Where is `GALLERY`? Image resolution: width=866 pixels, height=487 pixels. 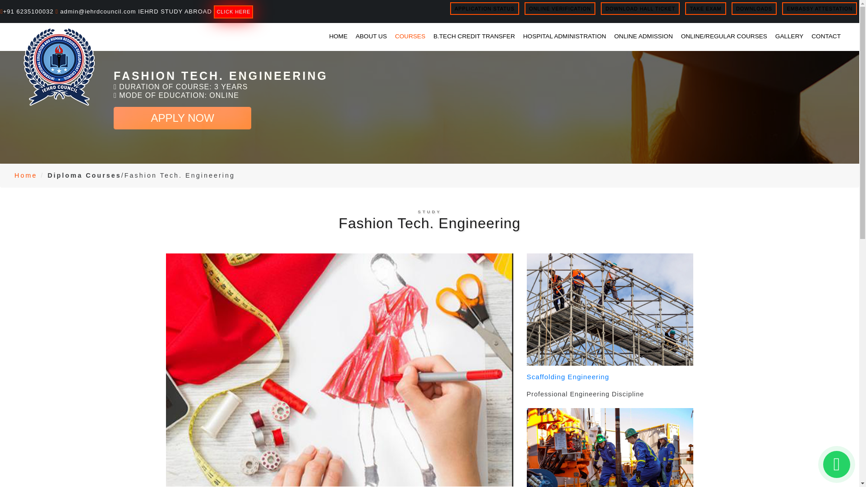
GALLERY is located at coordinates (789, 36).